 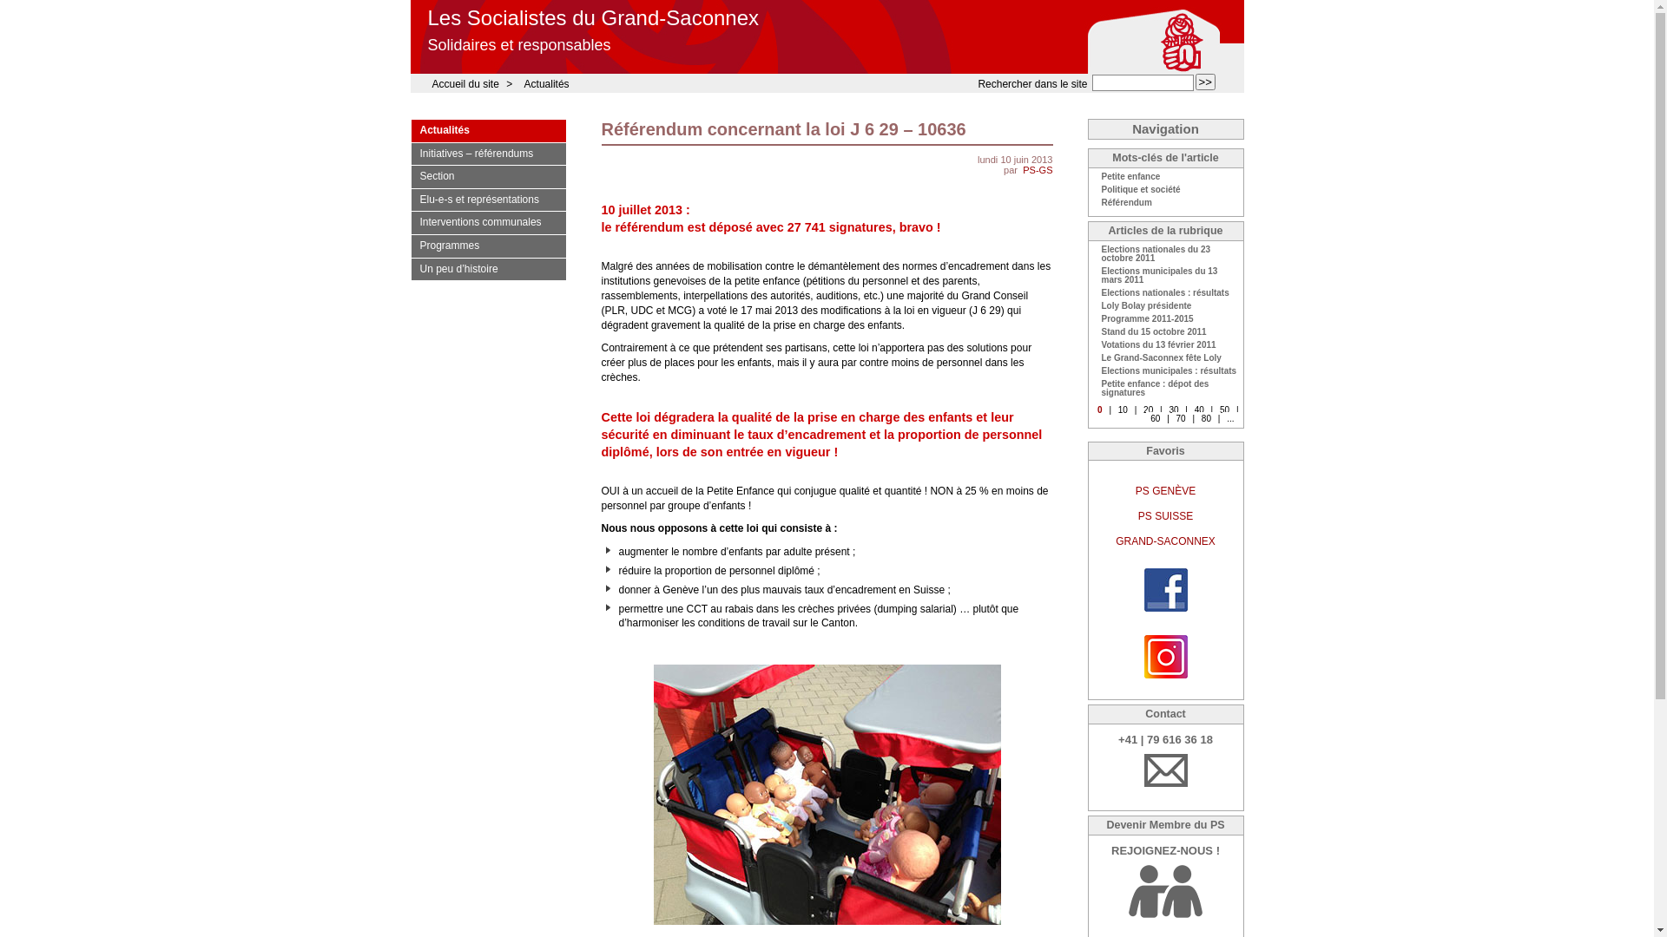 What do you see at coordinates (1174, 408) in the screenshot?
I see `30` at bounding box center [1174, 408].